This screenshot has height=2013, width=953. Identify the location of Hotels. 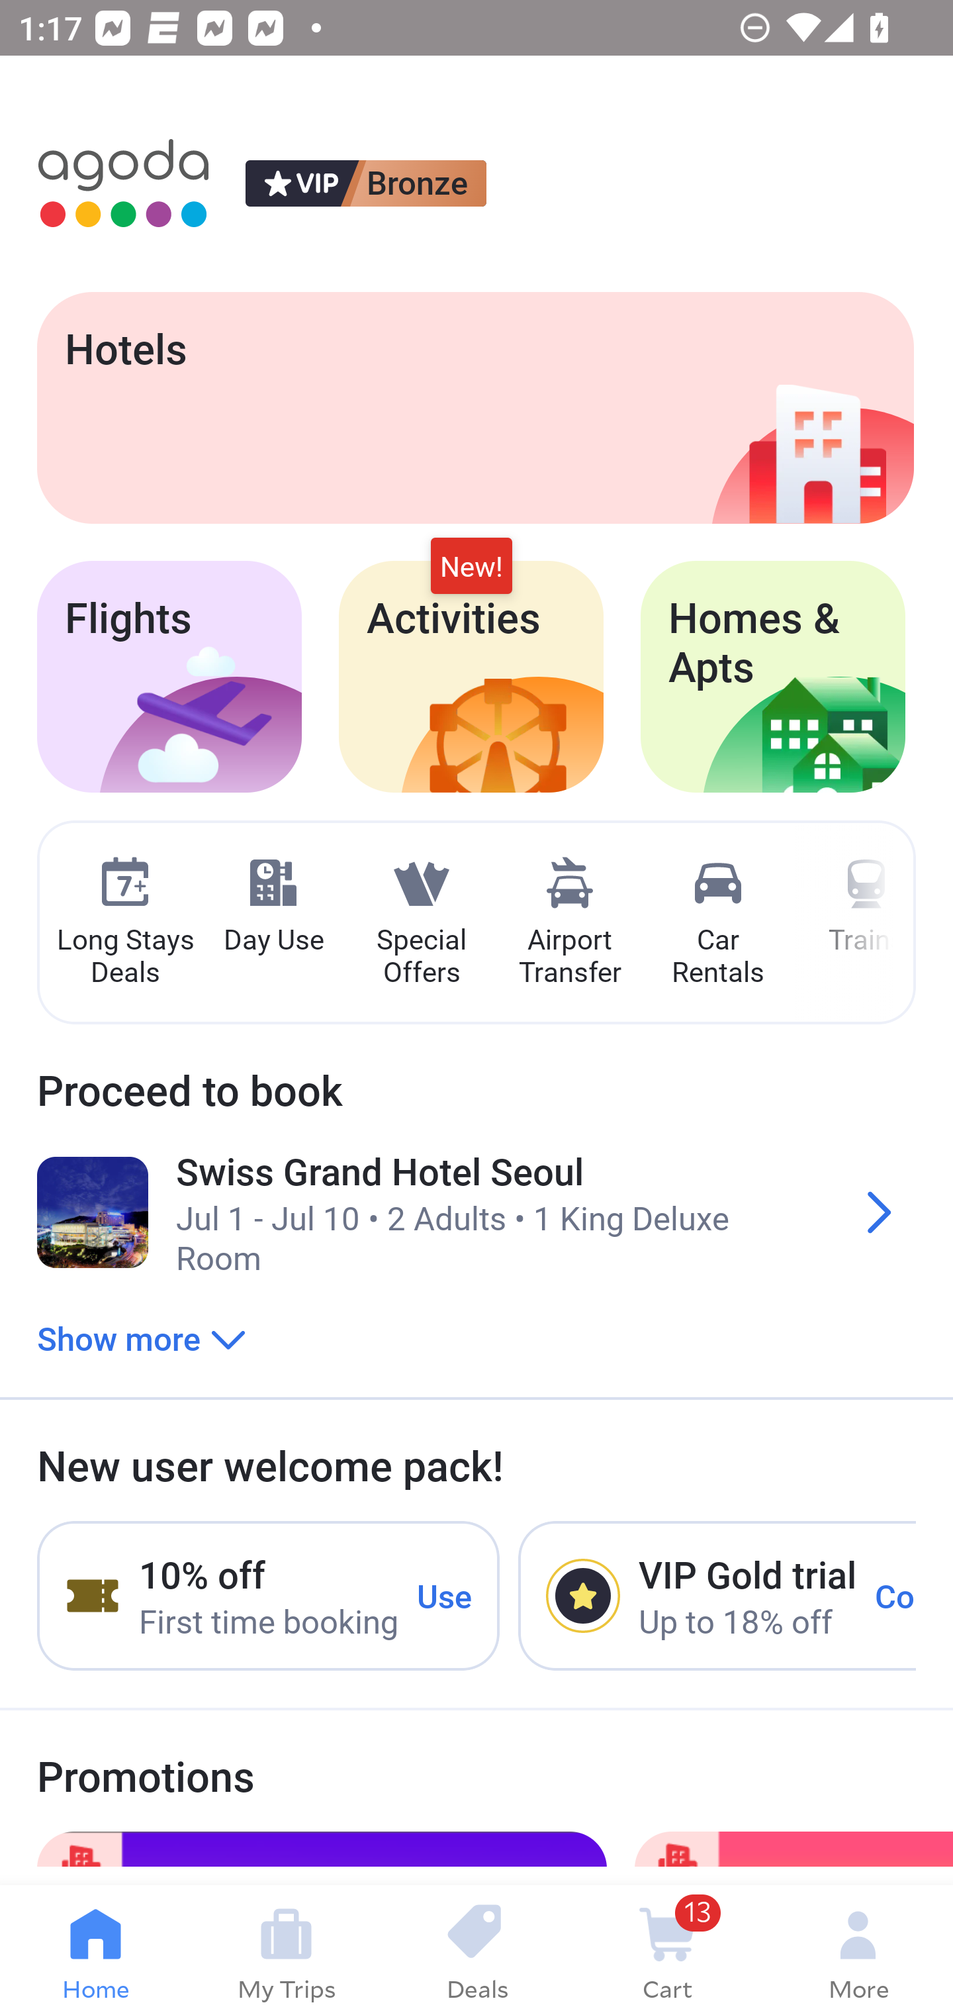
(475, 407).